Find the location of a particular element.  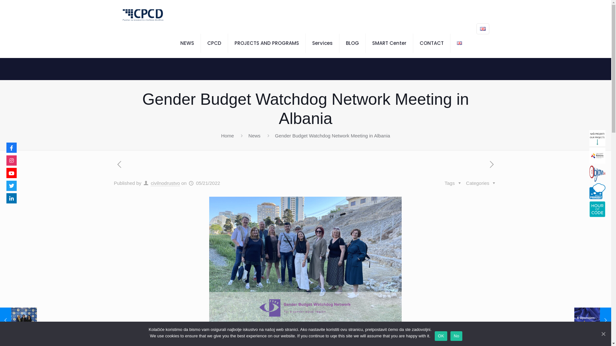

Services is located at coordinates (323, 43).